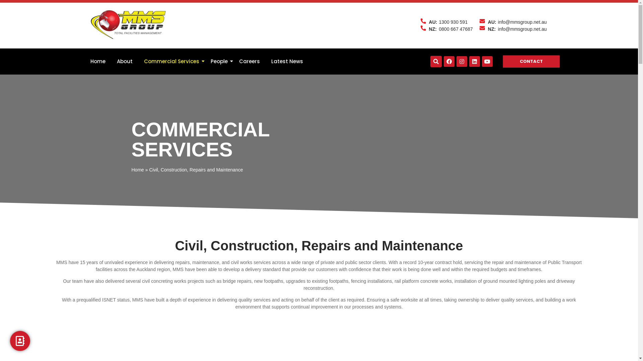  What do you see at coordinates (447, 29) in the screenshot?
I see `NZ:0800 667 47687` at bounding box center [447, 29].